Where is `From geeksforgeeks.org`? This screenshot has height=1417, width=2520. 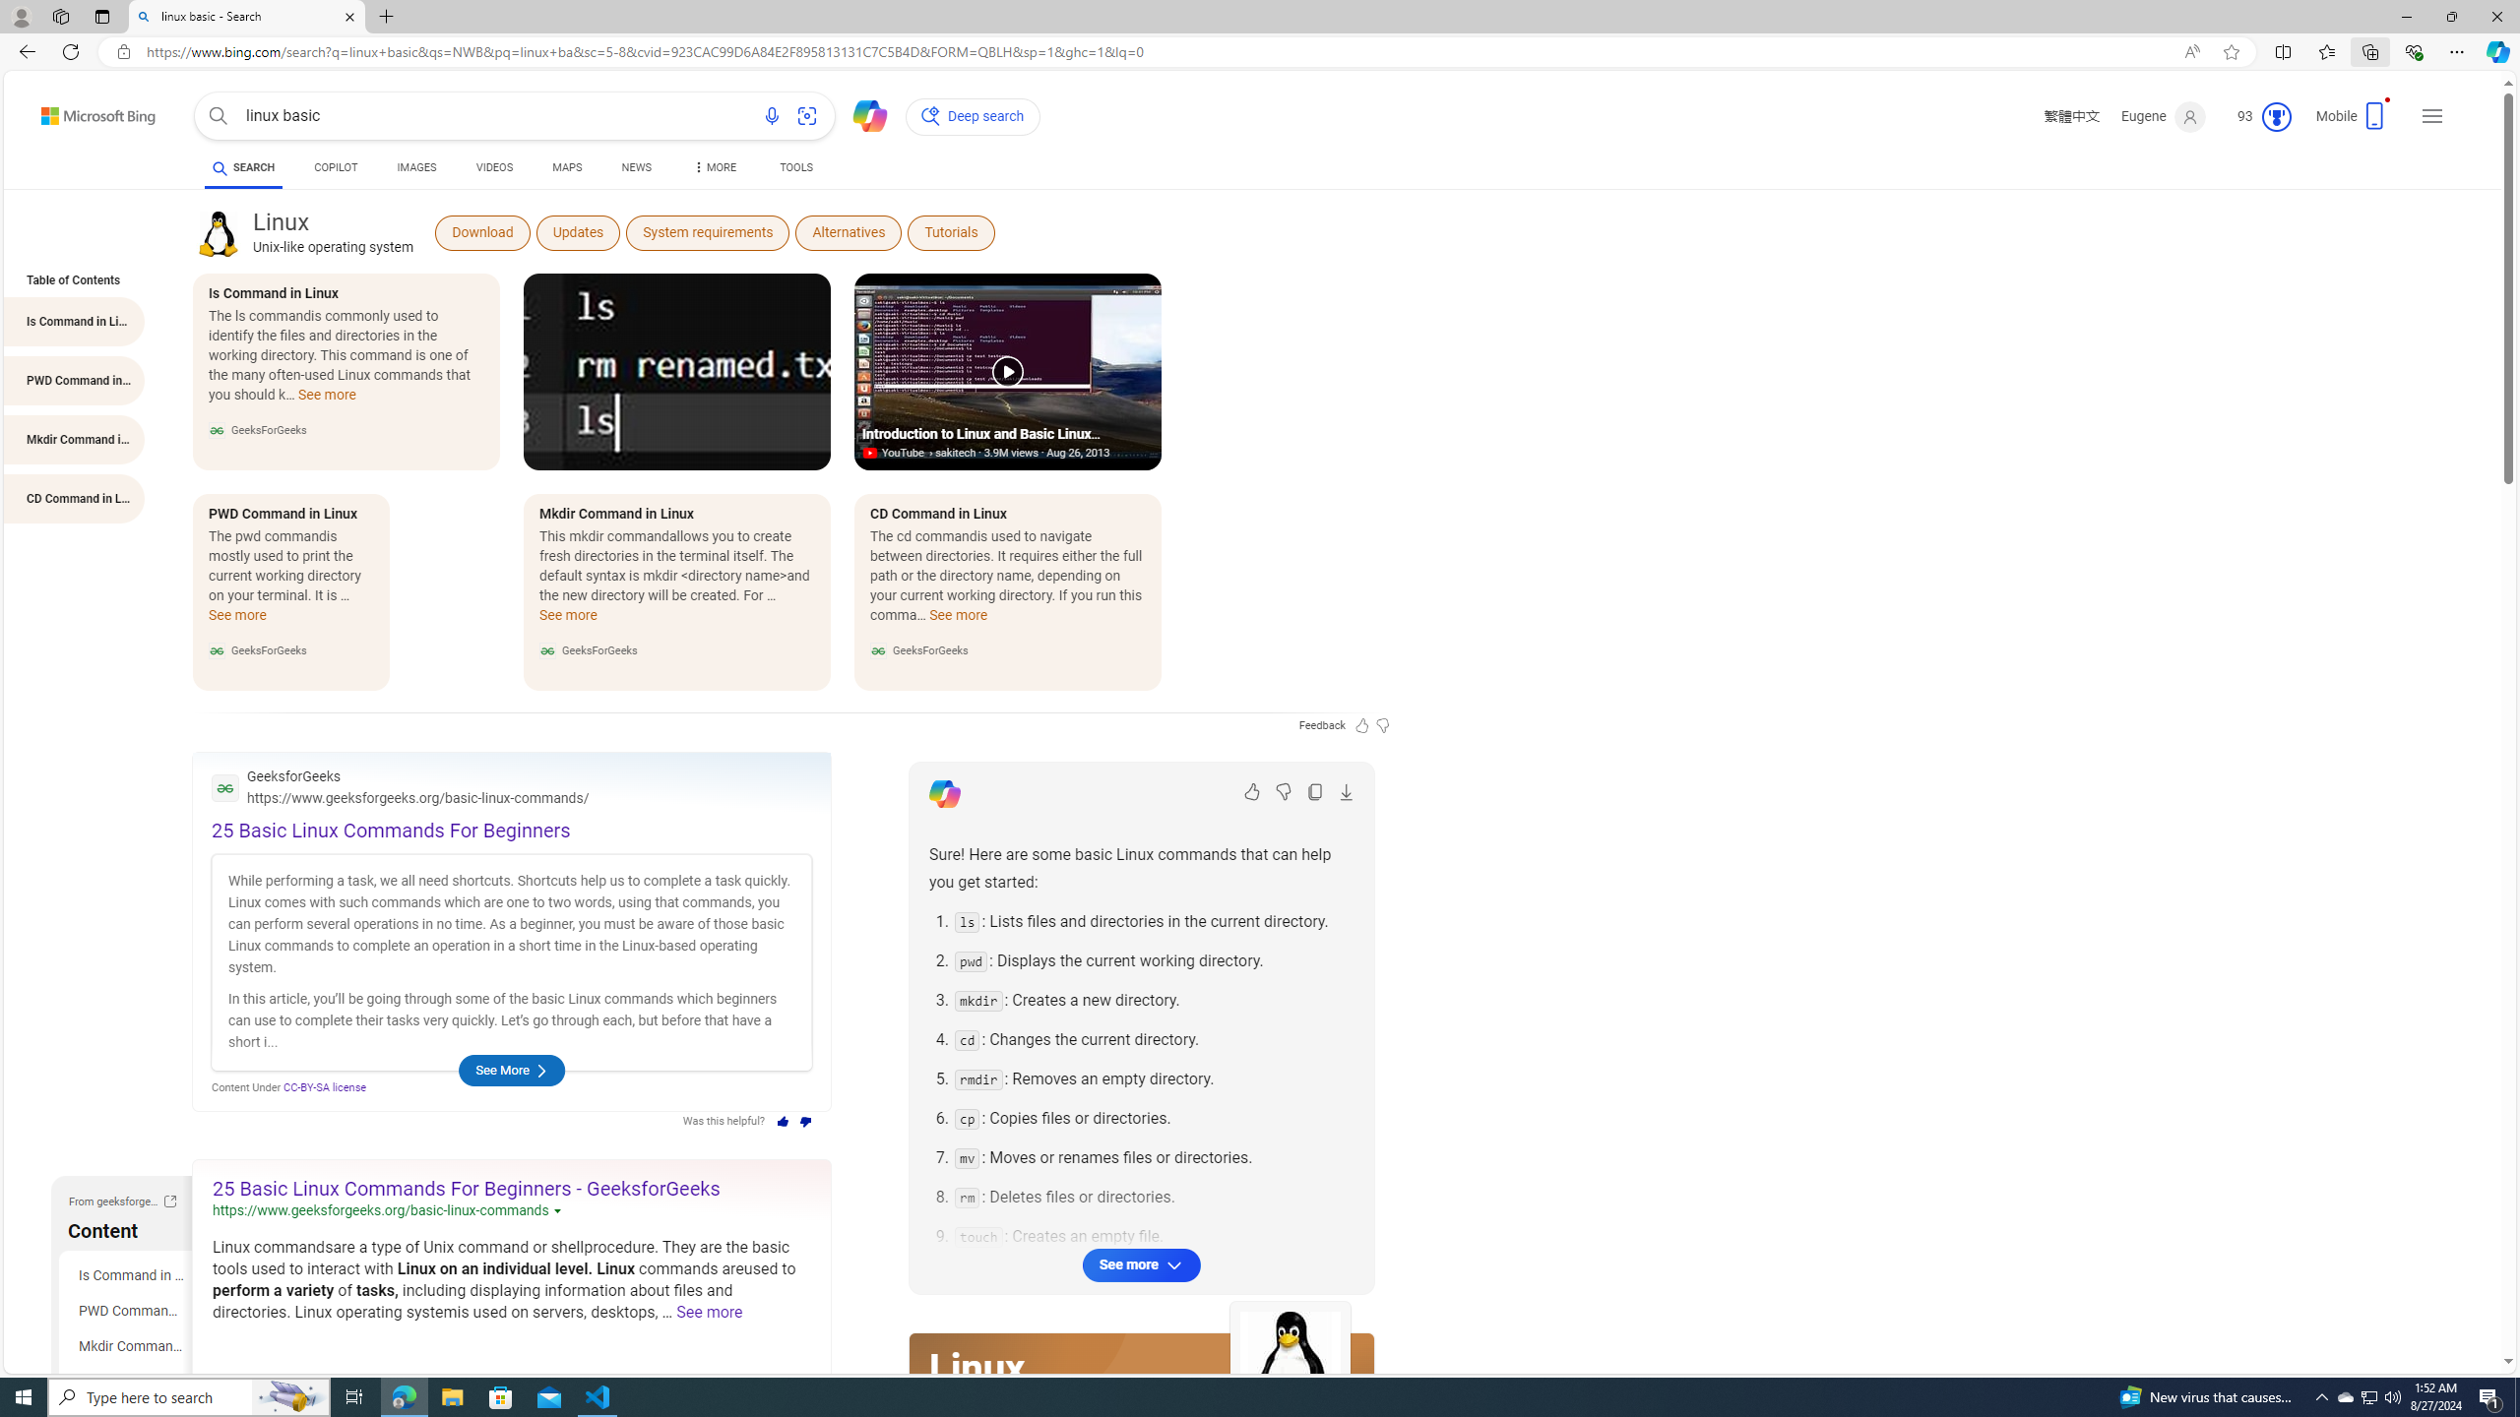 From geeksforgeeks.org is located at coordinates (169, 1201).